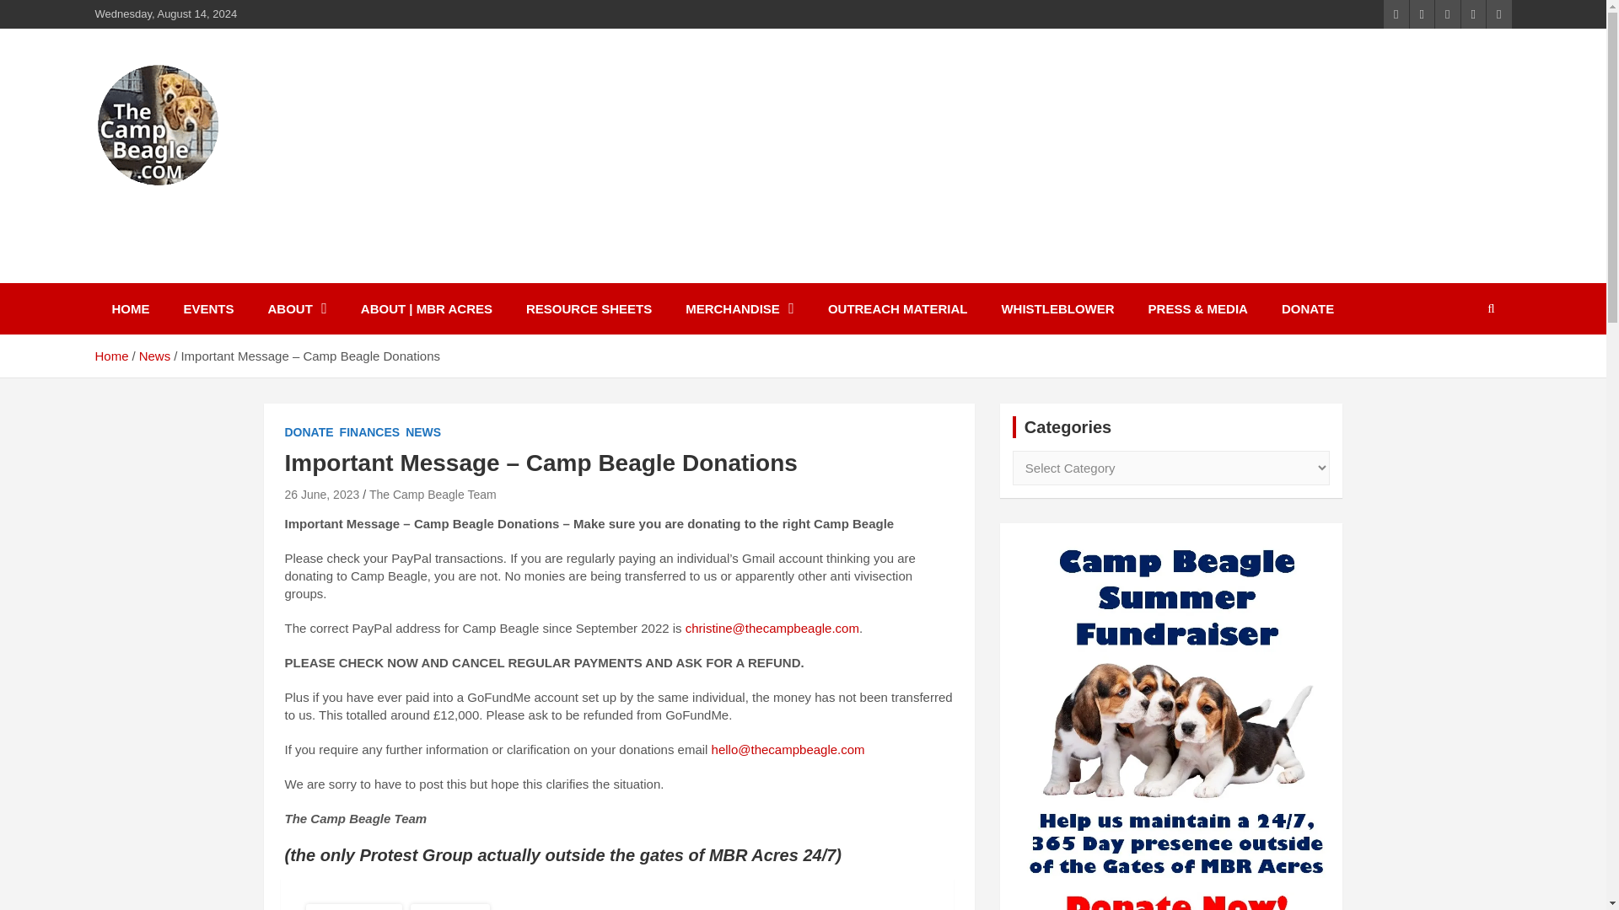 The width and height of the screenshot is (1619, 910). Describe the element at coordinates (130, 308) in the screenshot. I see `HOME` at that location.